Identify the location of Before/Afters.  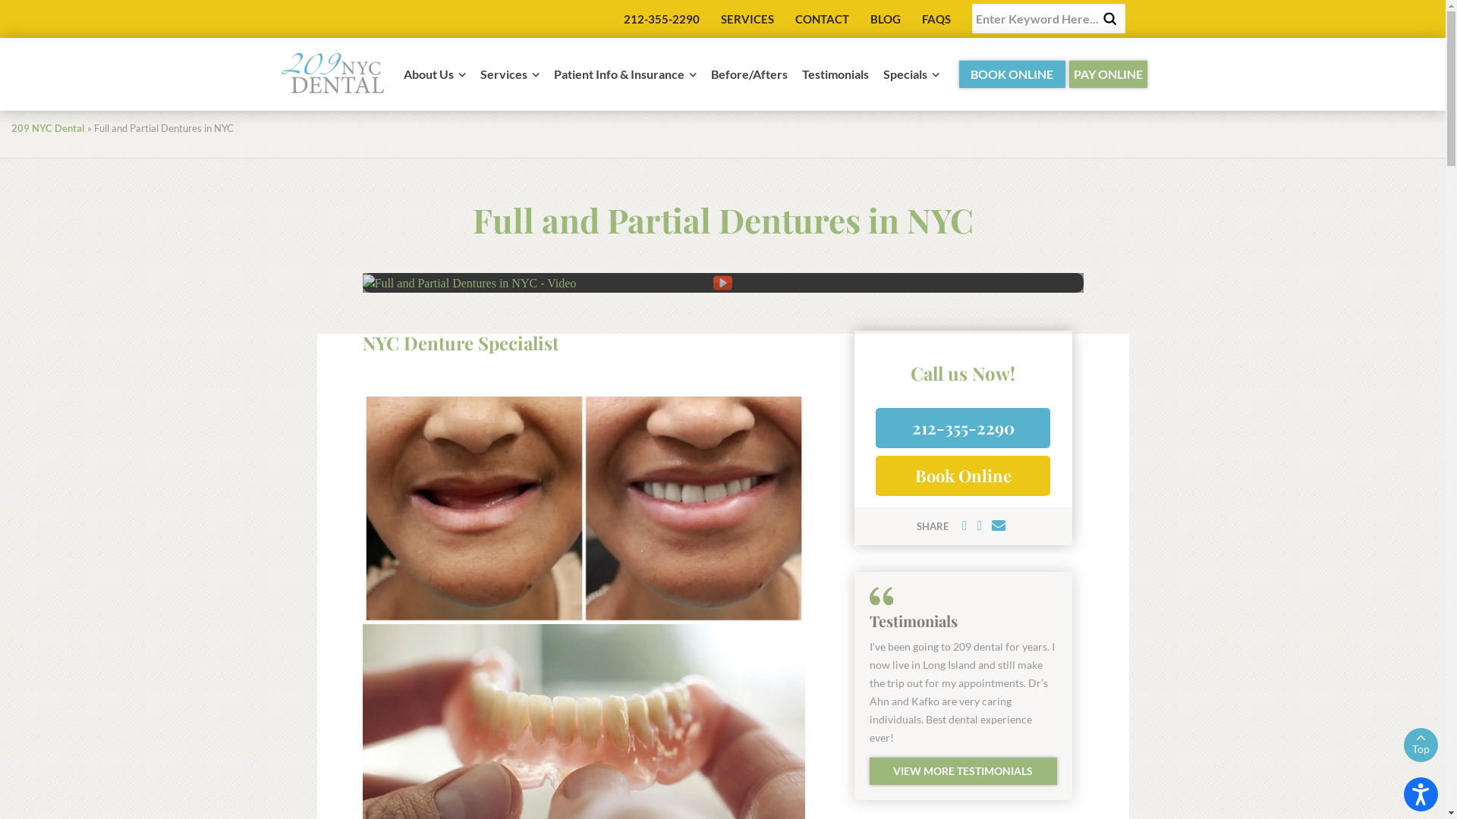
(748, 78).